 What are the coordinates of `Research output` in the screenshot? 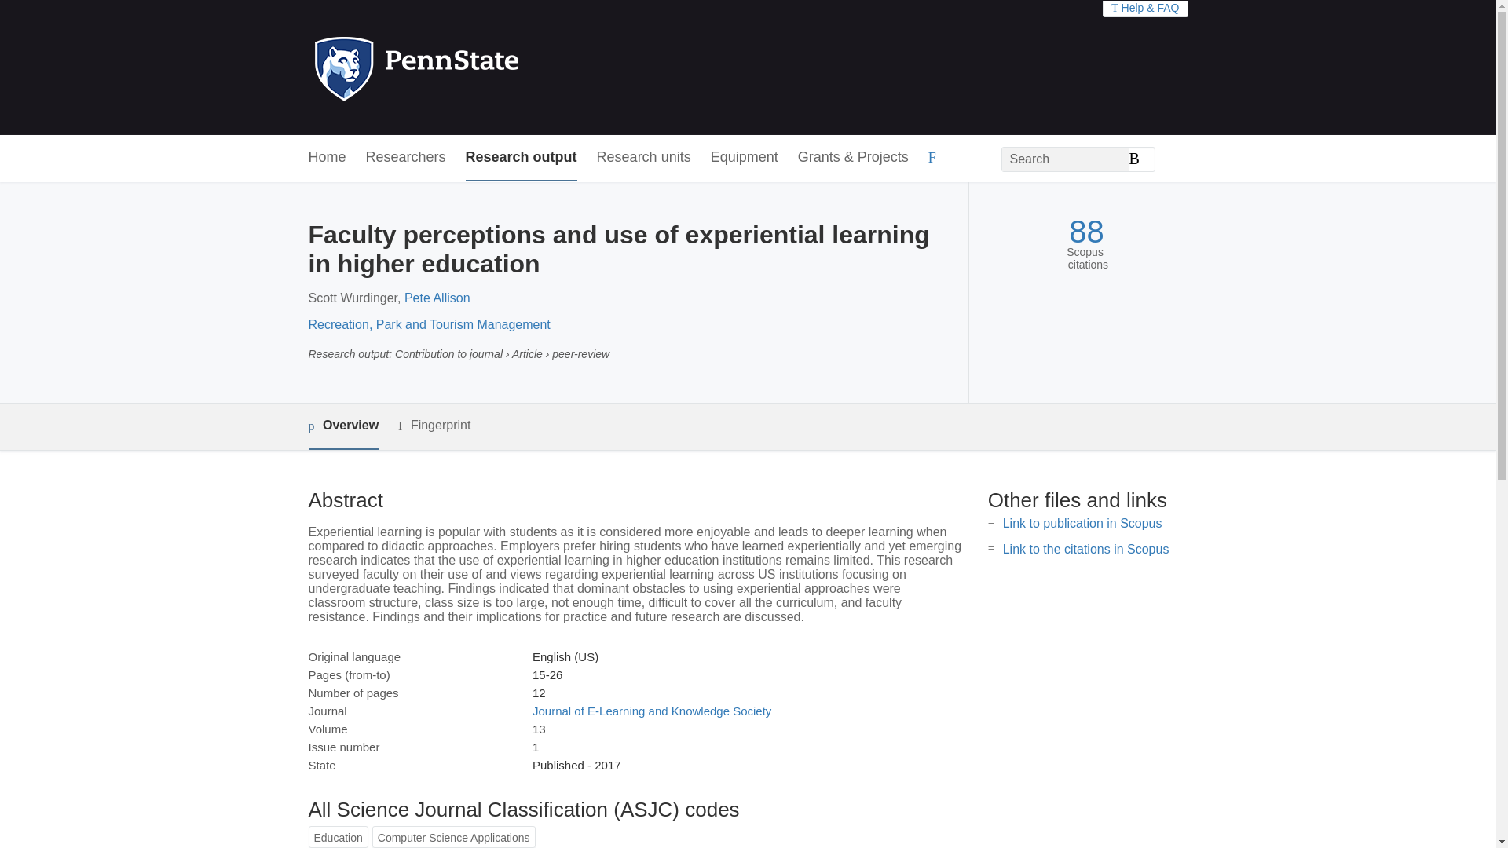 It's located at (522, 158).